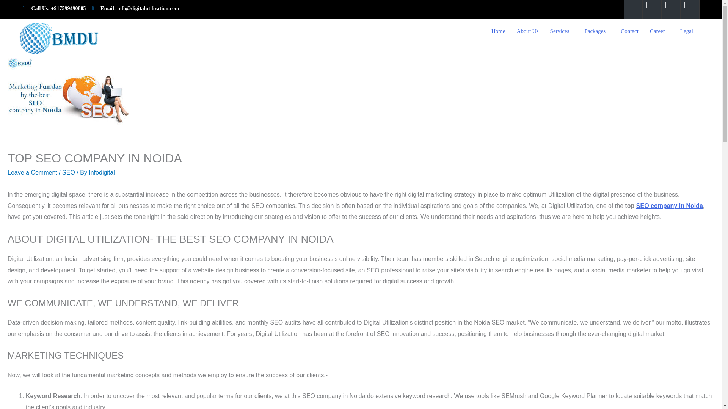 This screenshot has height=409, width=728. What do you see at coordinates (659, 31) in the screenshot?
I see `Career` at bounding box center [659, 31].